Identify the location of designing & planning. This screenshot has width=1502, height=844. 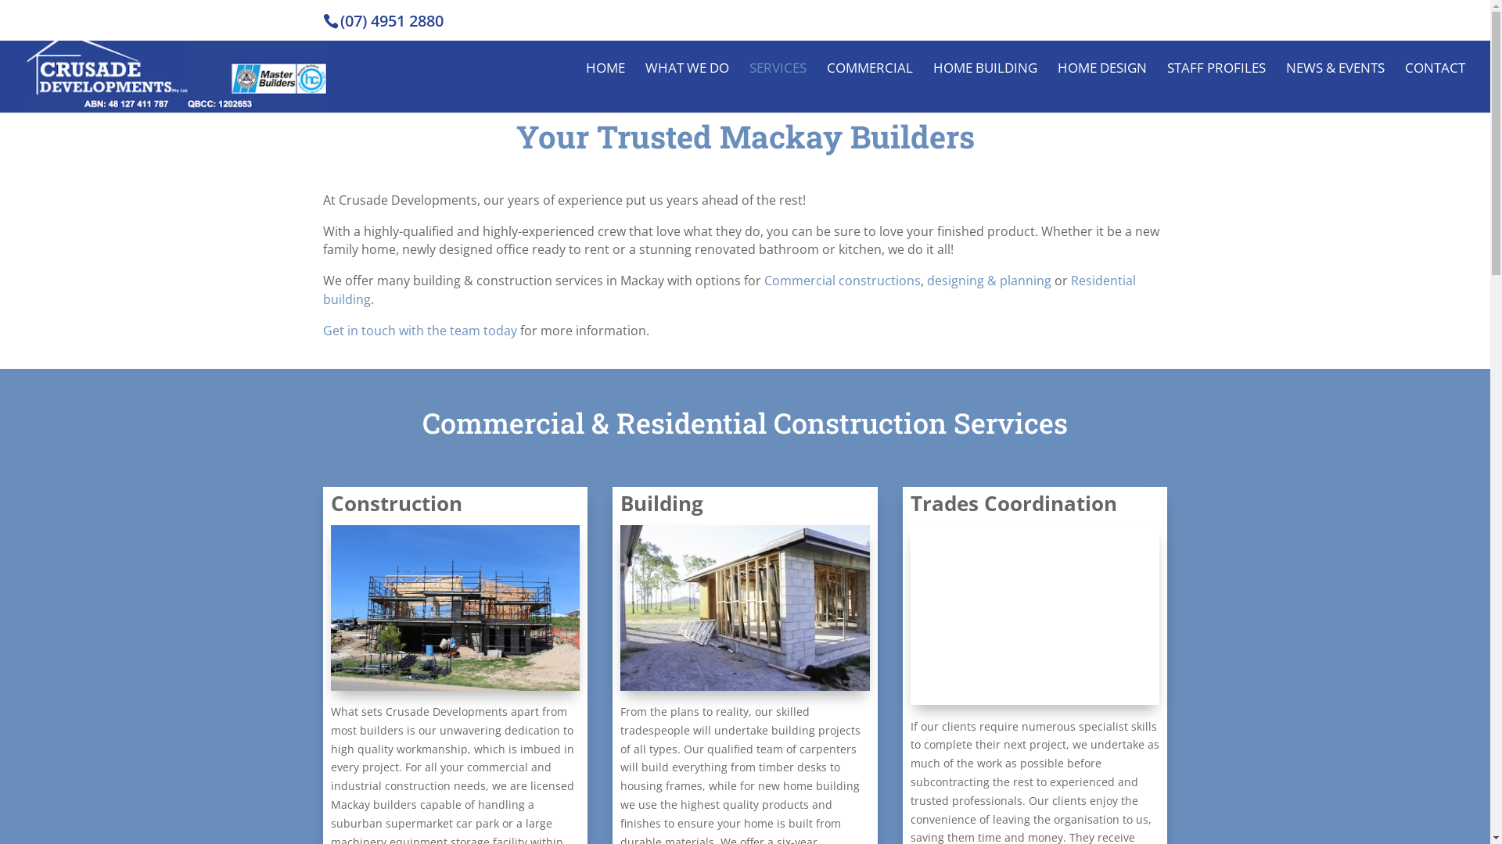
(989, 281).